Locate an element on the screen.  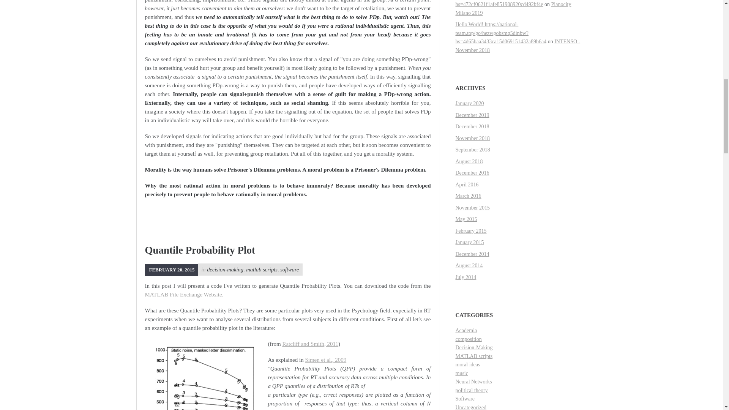
Simen et al., 2009 is located at coordinates (325, 360).